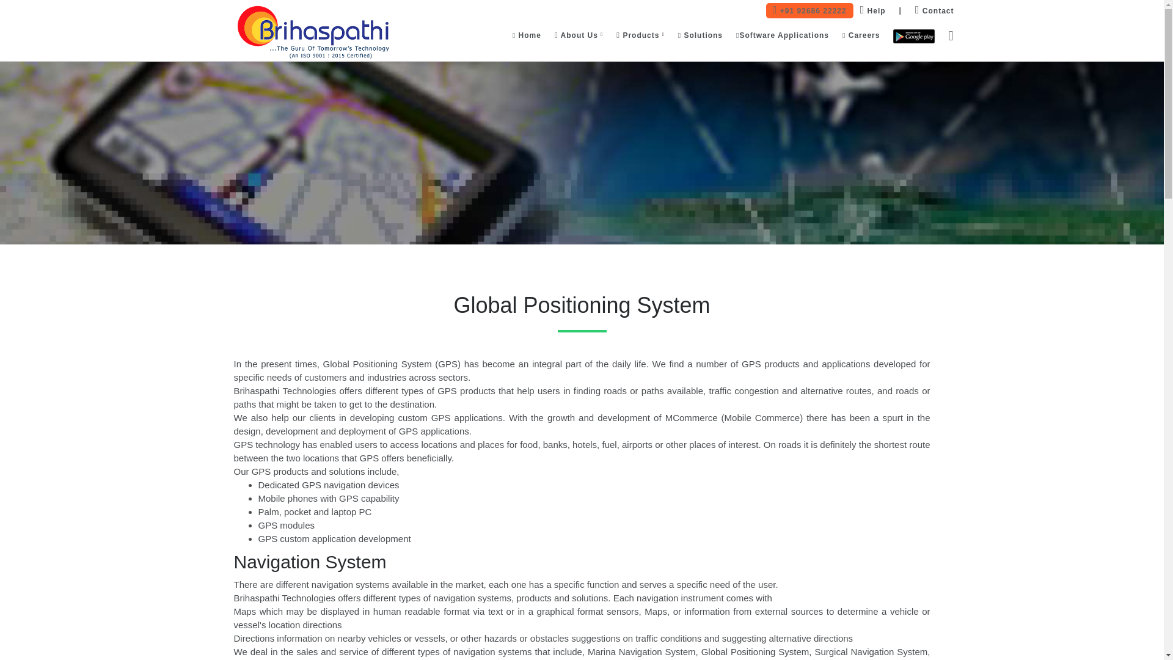 The image size is (1173, 660). Describe the element at coordinates (579, 35) in the screenshot. I see `About Us` at that location.